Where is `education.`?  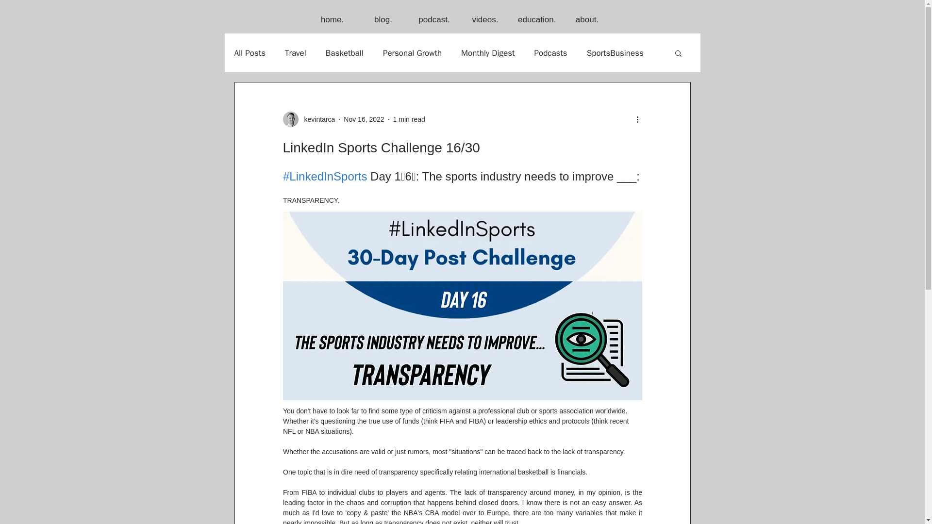 education. is located at coordinates (536, 19).